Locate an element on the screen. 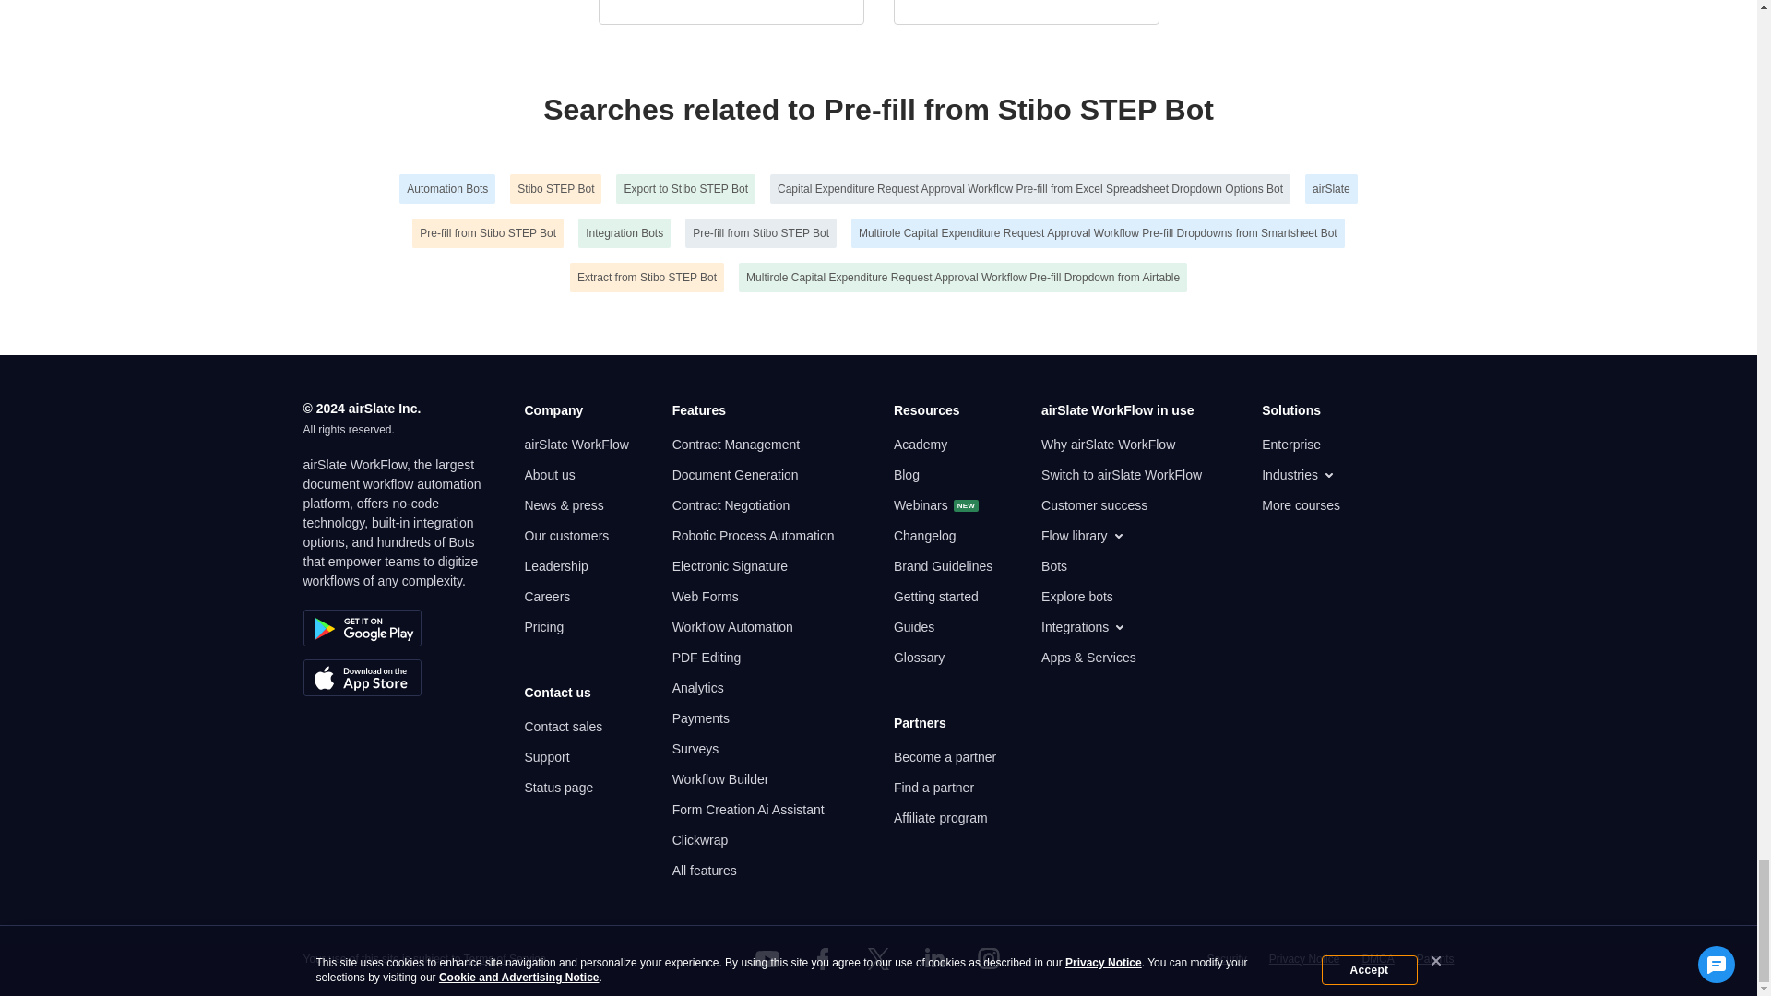  LinkedIn is located at coordinates (933, 959).